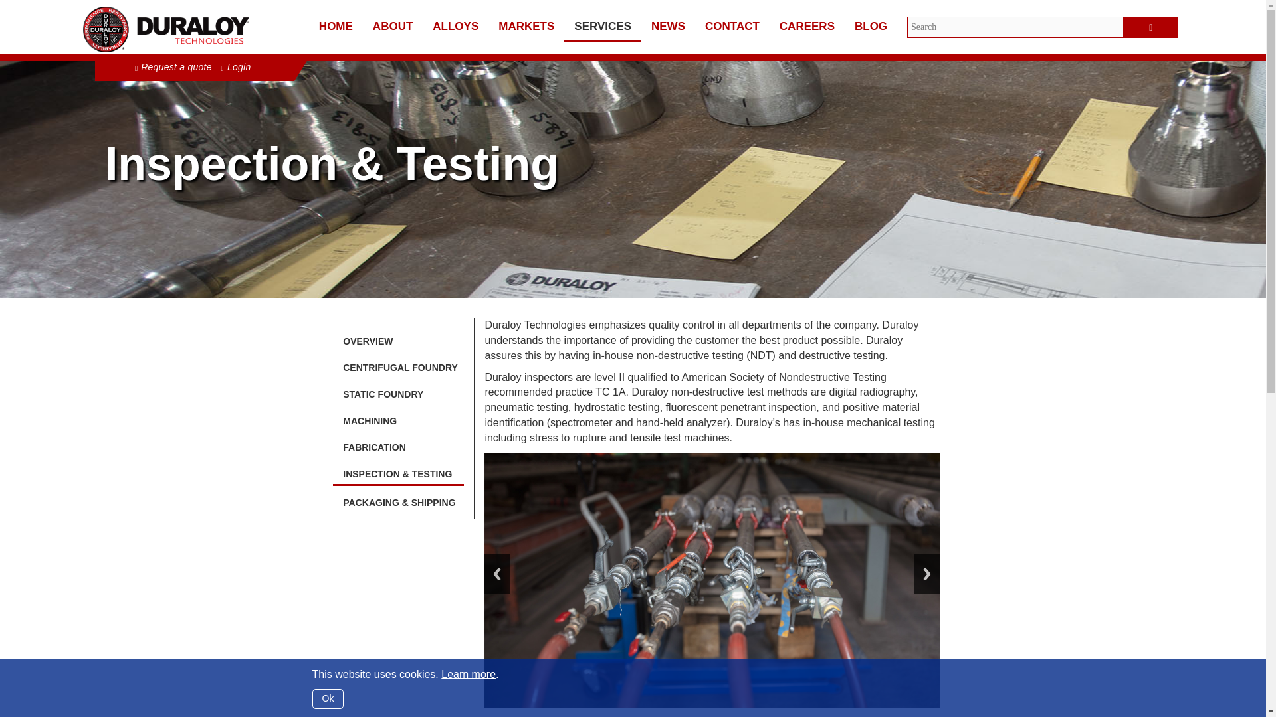 The width and height of the screenshot is (1276, 717). I want to click on NEWS, so click(669, 25).